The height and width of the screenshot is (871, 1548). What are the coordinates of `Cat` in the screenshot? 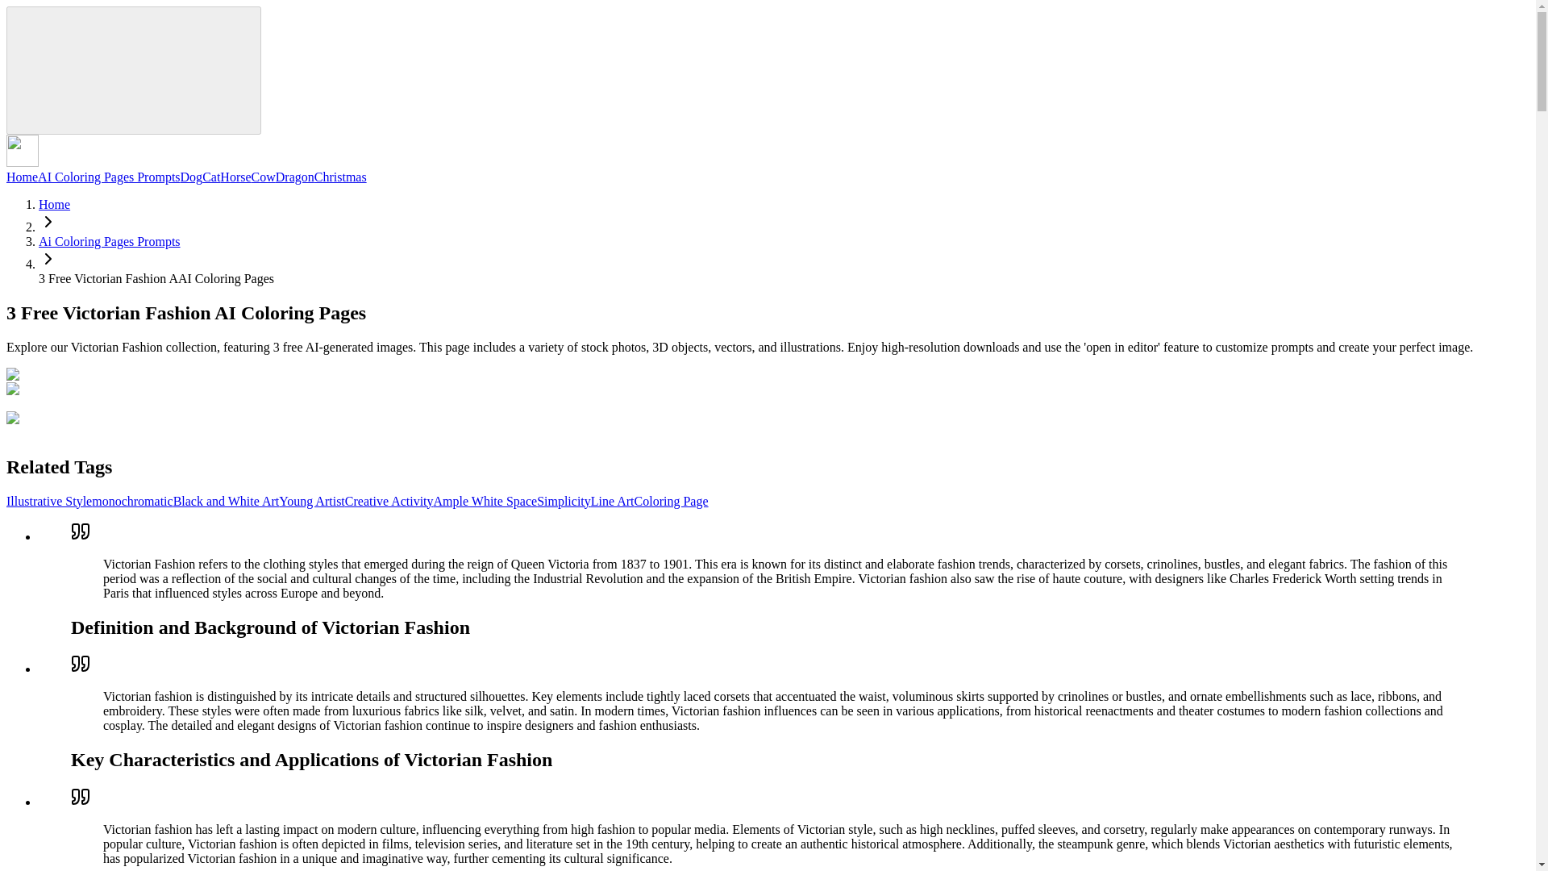 It's located at (211, 176).